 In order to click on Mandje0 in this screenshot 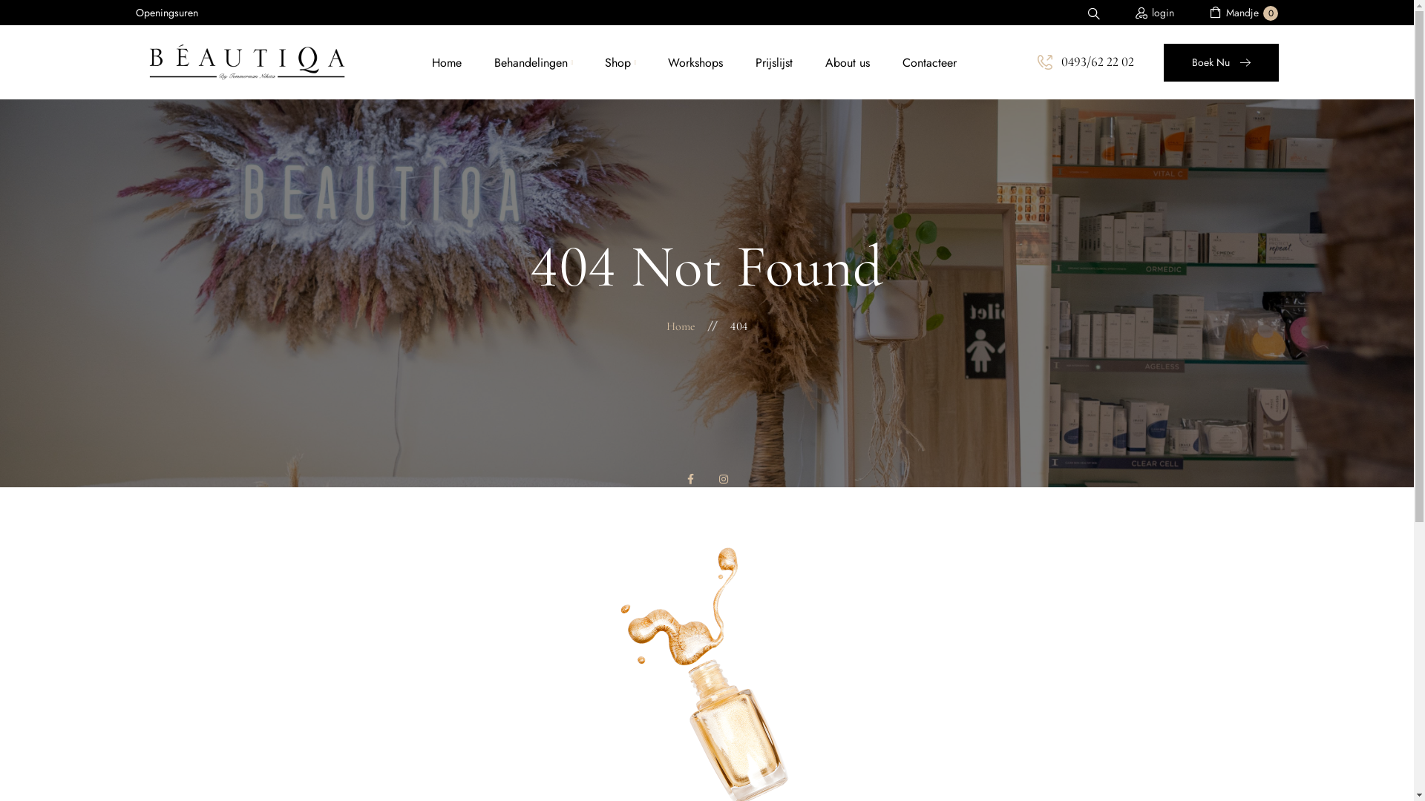, I will do `click(1244, 13)`.